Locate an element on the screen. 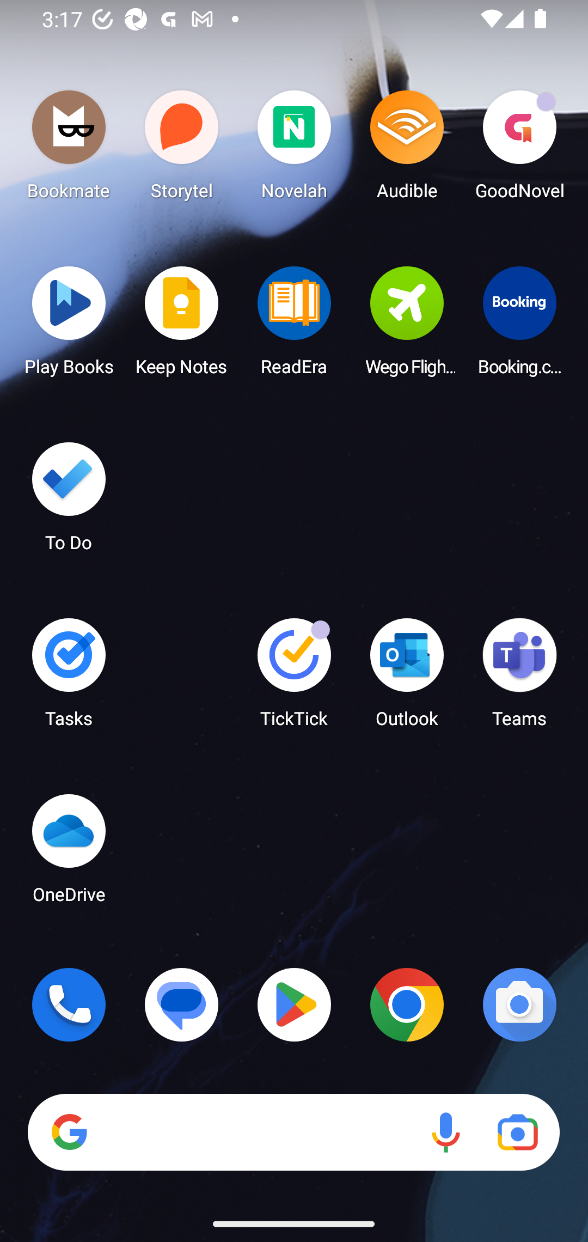 This screenshot has height=1242, width=588. Voice search is located at coordinates (445, 1133).